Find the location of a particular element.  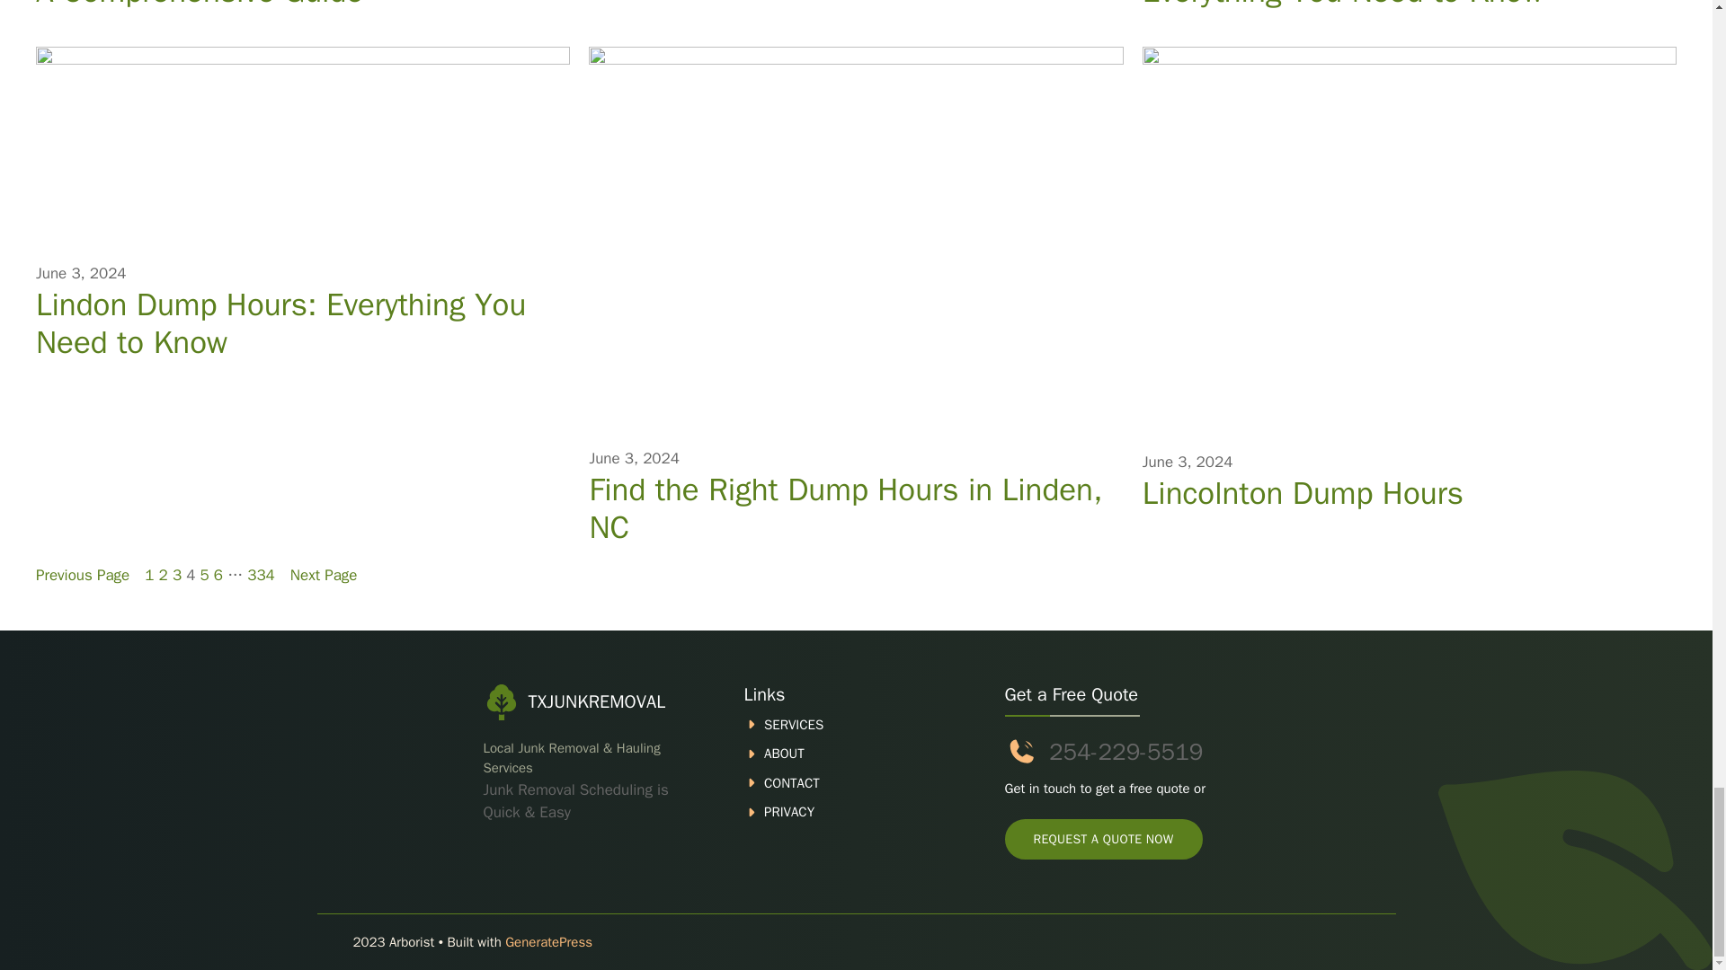

SERVICES is located at coordinates (793, 725).